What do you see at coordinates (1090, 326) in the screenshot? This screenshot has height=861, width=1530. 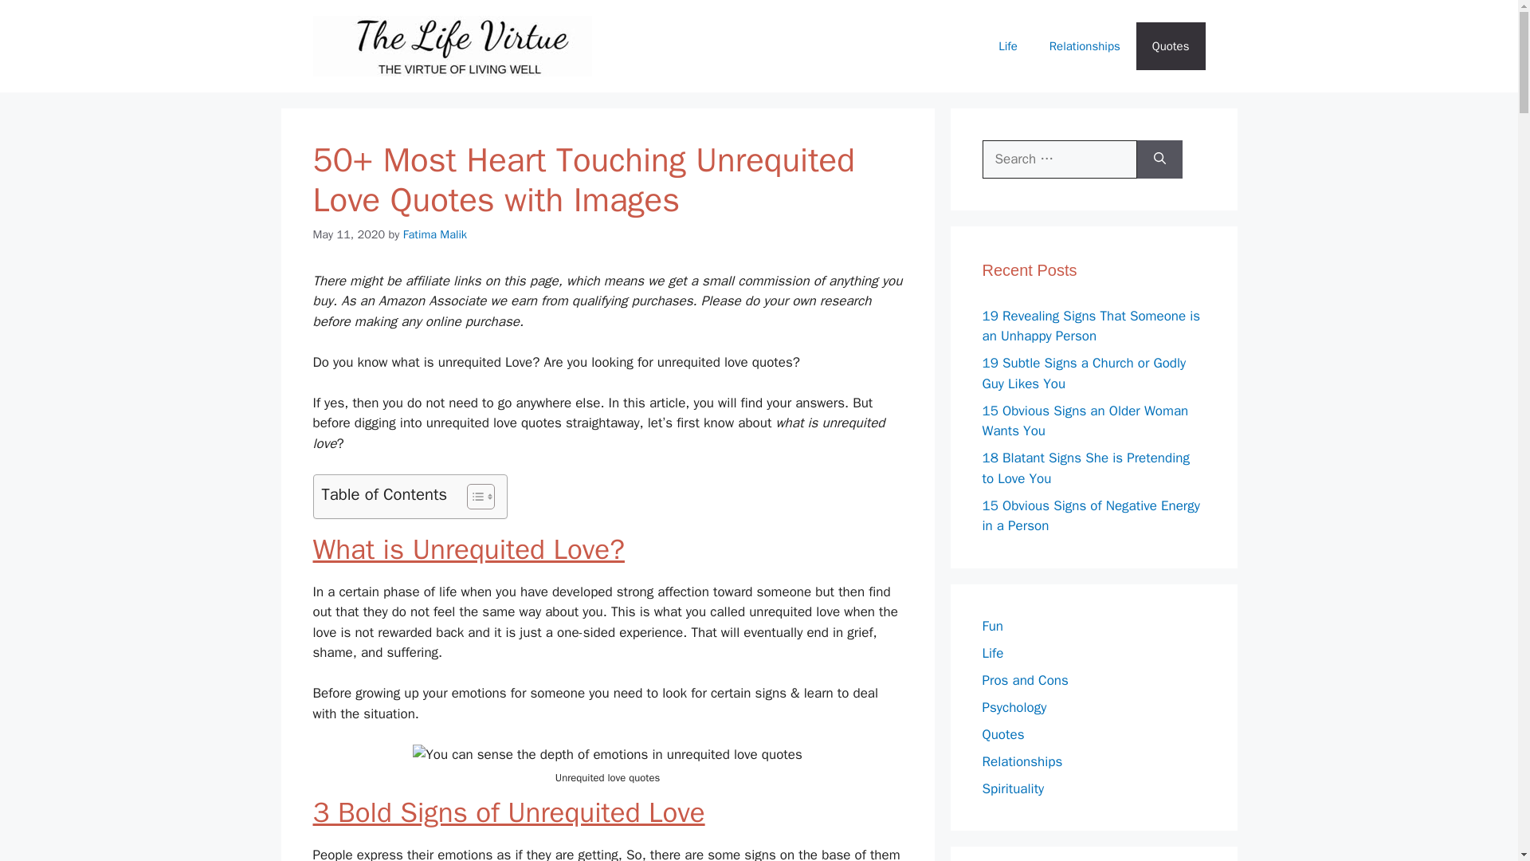 I see `19 Revealing Signs That Someone is an Unhappy Person` at bounding box center [1090, 326].